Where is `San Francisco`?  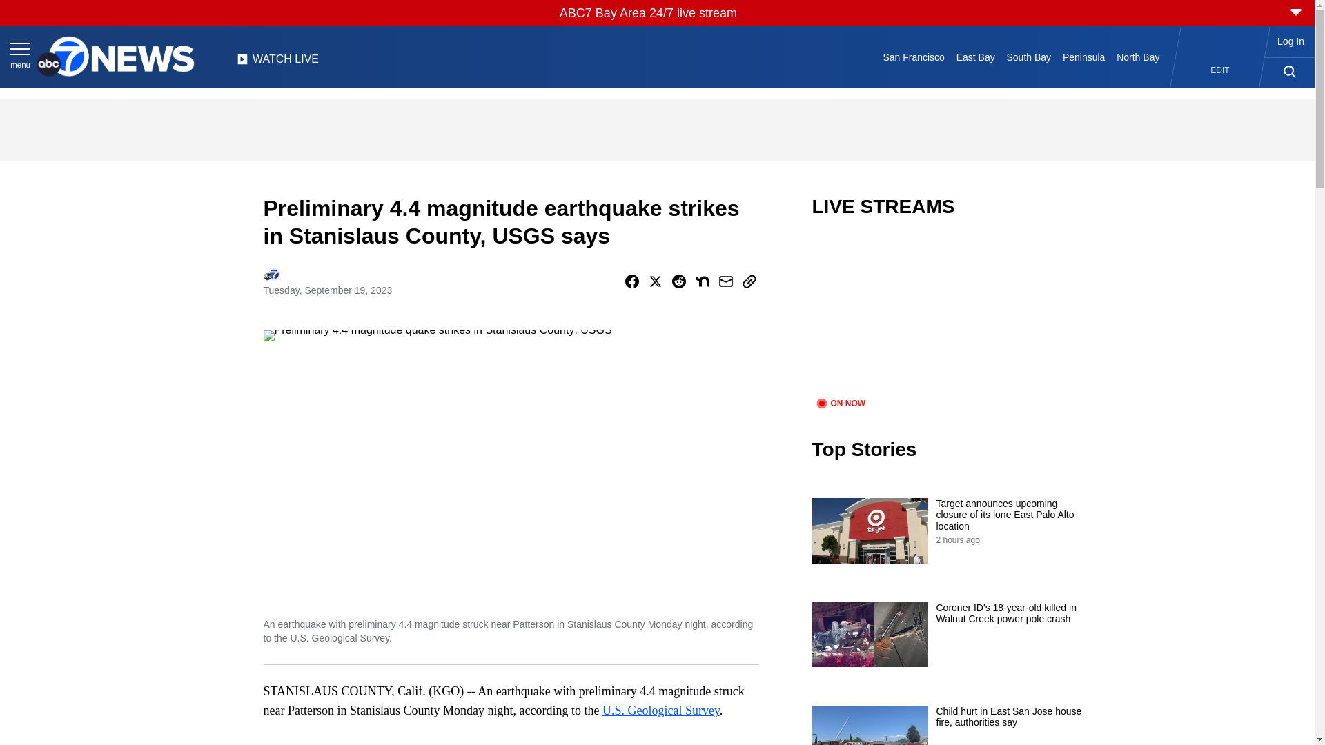 San Francisco is located at coordinates (914, 57).